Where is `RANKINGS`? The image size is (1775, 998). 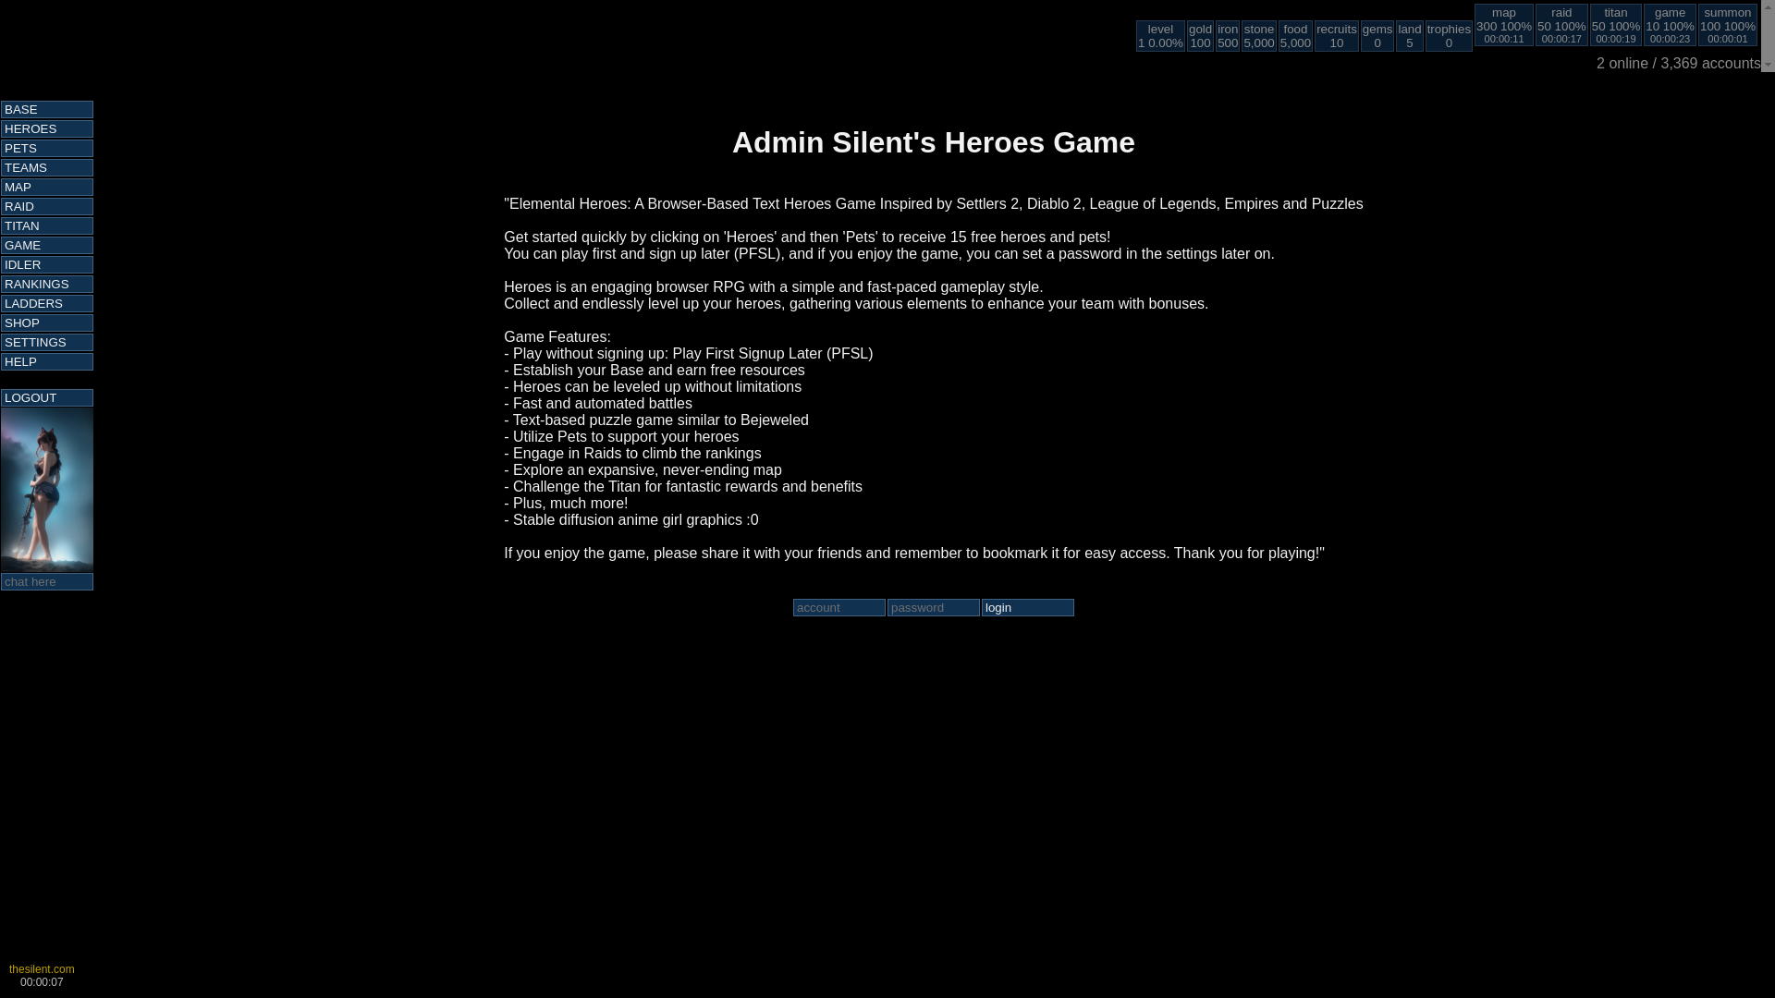
RANKINGS is located at coordinates (47, 285).